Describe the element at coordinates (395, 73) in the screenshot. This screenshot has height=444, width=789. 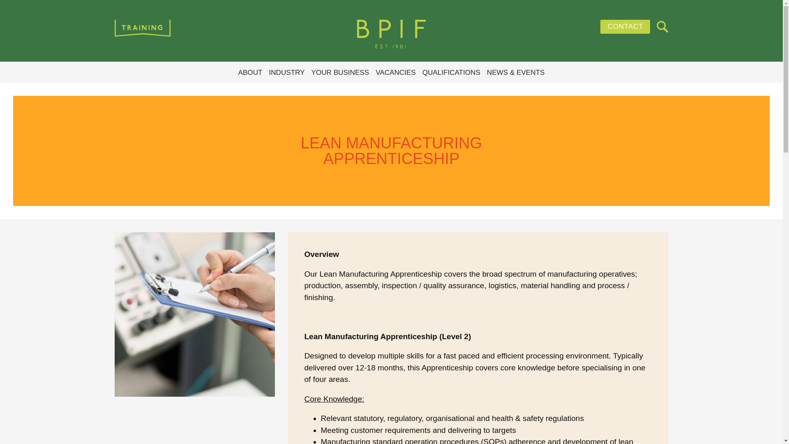
I see `VACANCIES` at that location.